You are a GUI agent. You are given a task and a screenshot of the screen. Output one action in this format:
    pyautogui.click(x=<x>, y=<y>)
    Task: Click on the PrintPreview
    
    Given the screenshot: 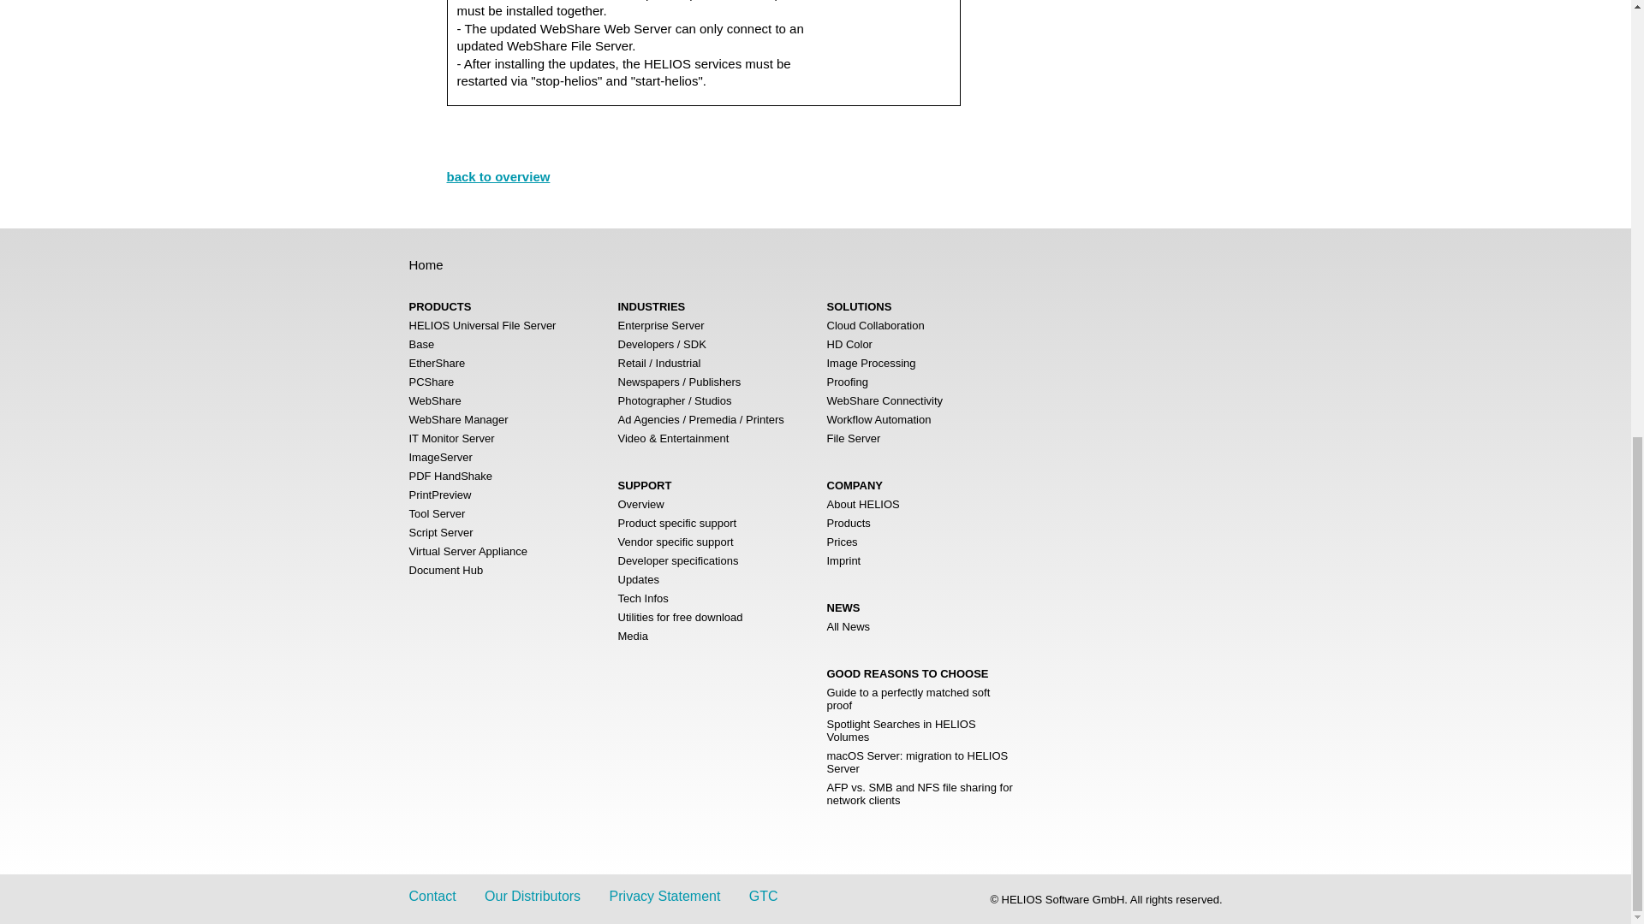 What is the action you would take?
    pyautogui.click(x=440, y=495)
    